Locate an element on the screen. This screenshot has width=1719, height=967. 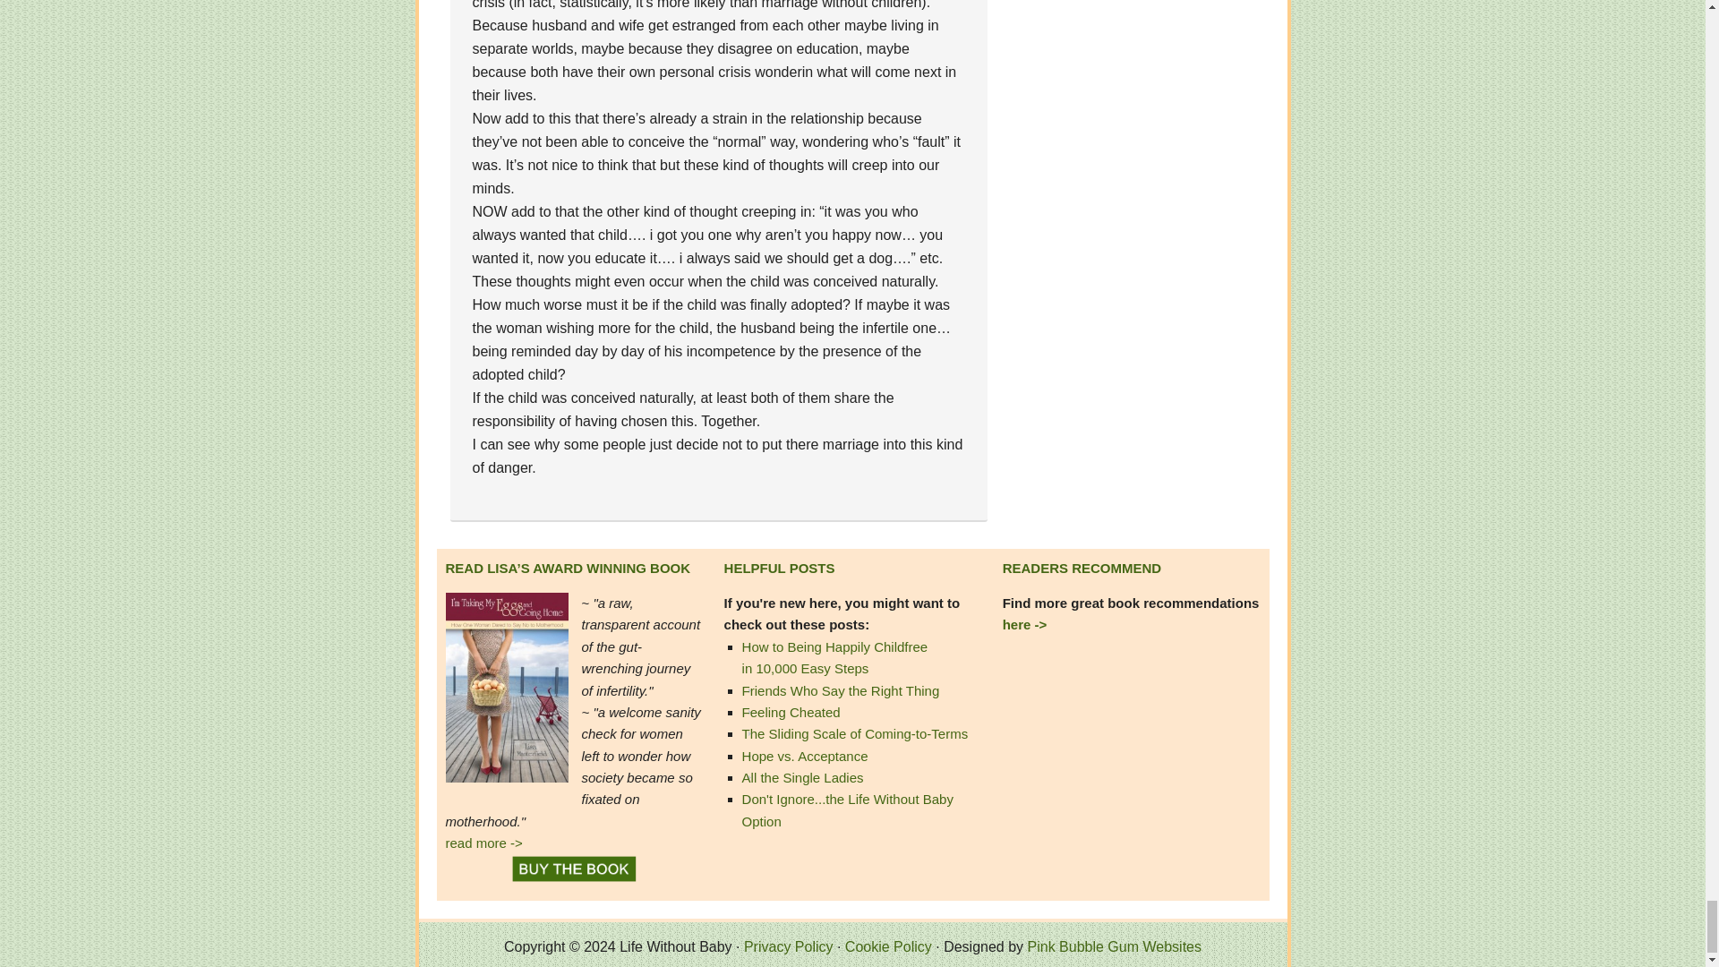
Hope vs. Acceptance is located at coordinates (805, 756).